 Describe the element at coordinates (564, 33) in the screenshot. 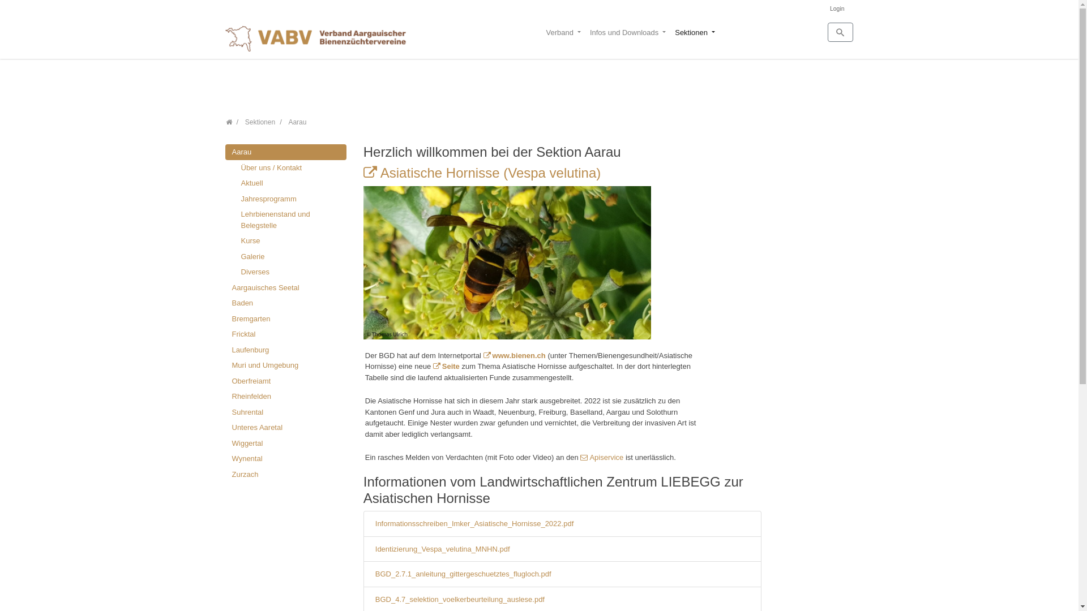

I see `Verband` at that location.